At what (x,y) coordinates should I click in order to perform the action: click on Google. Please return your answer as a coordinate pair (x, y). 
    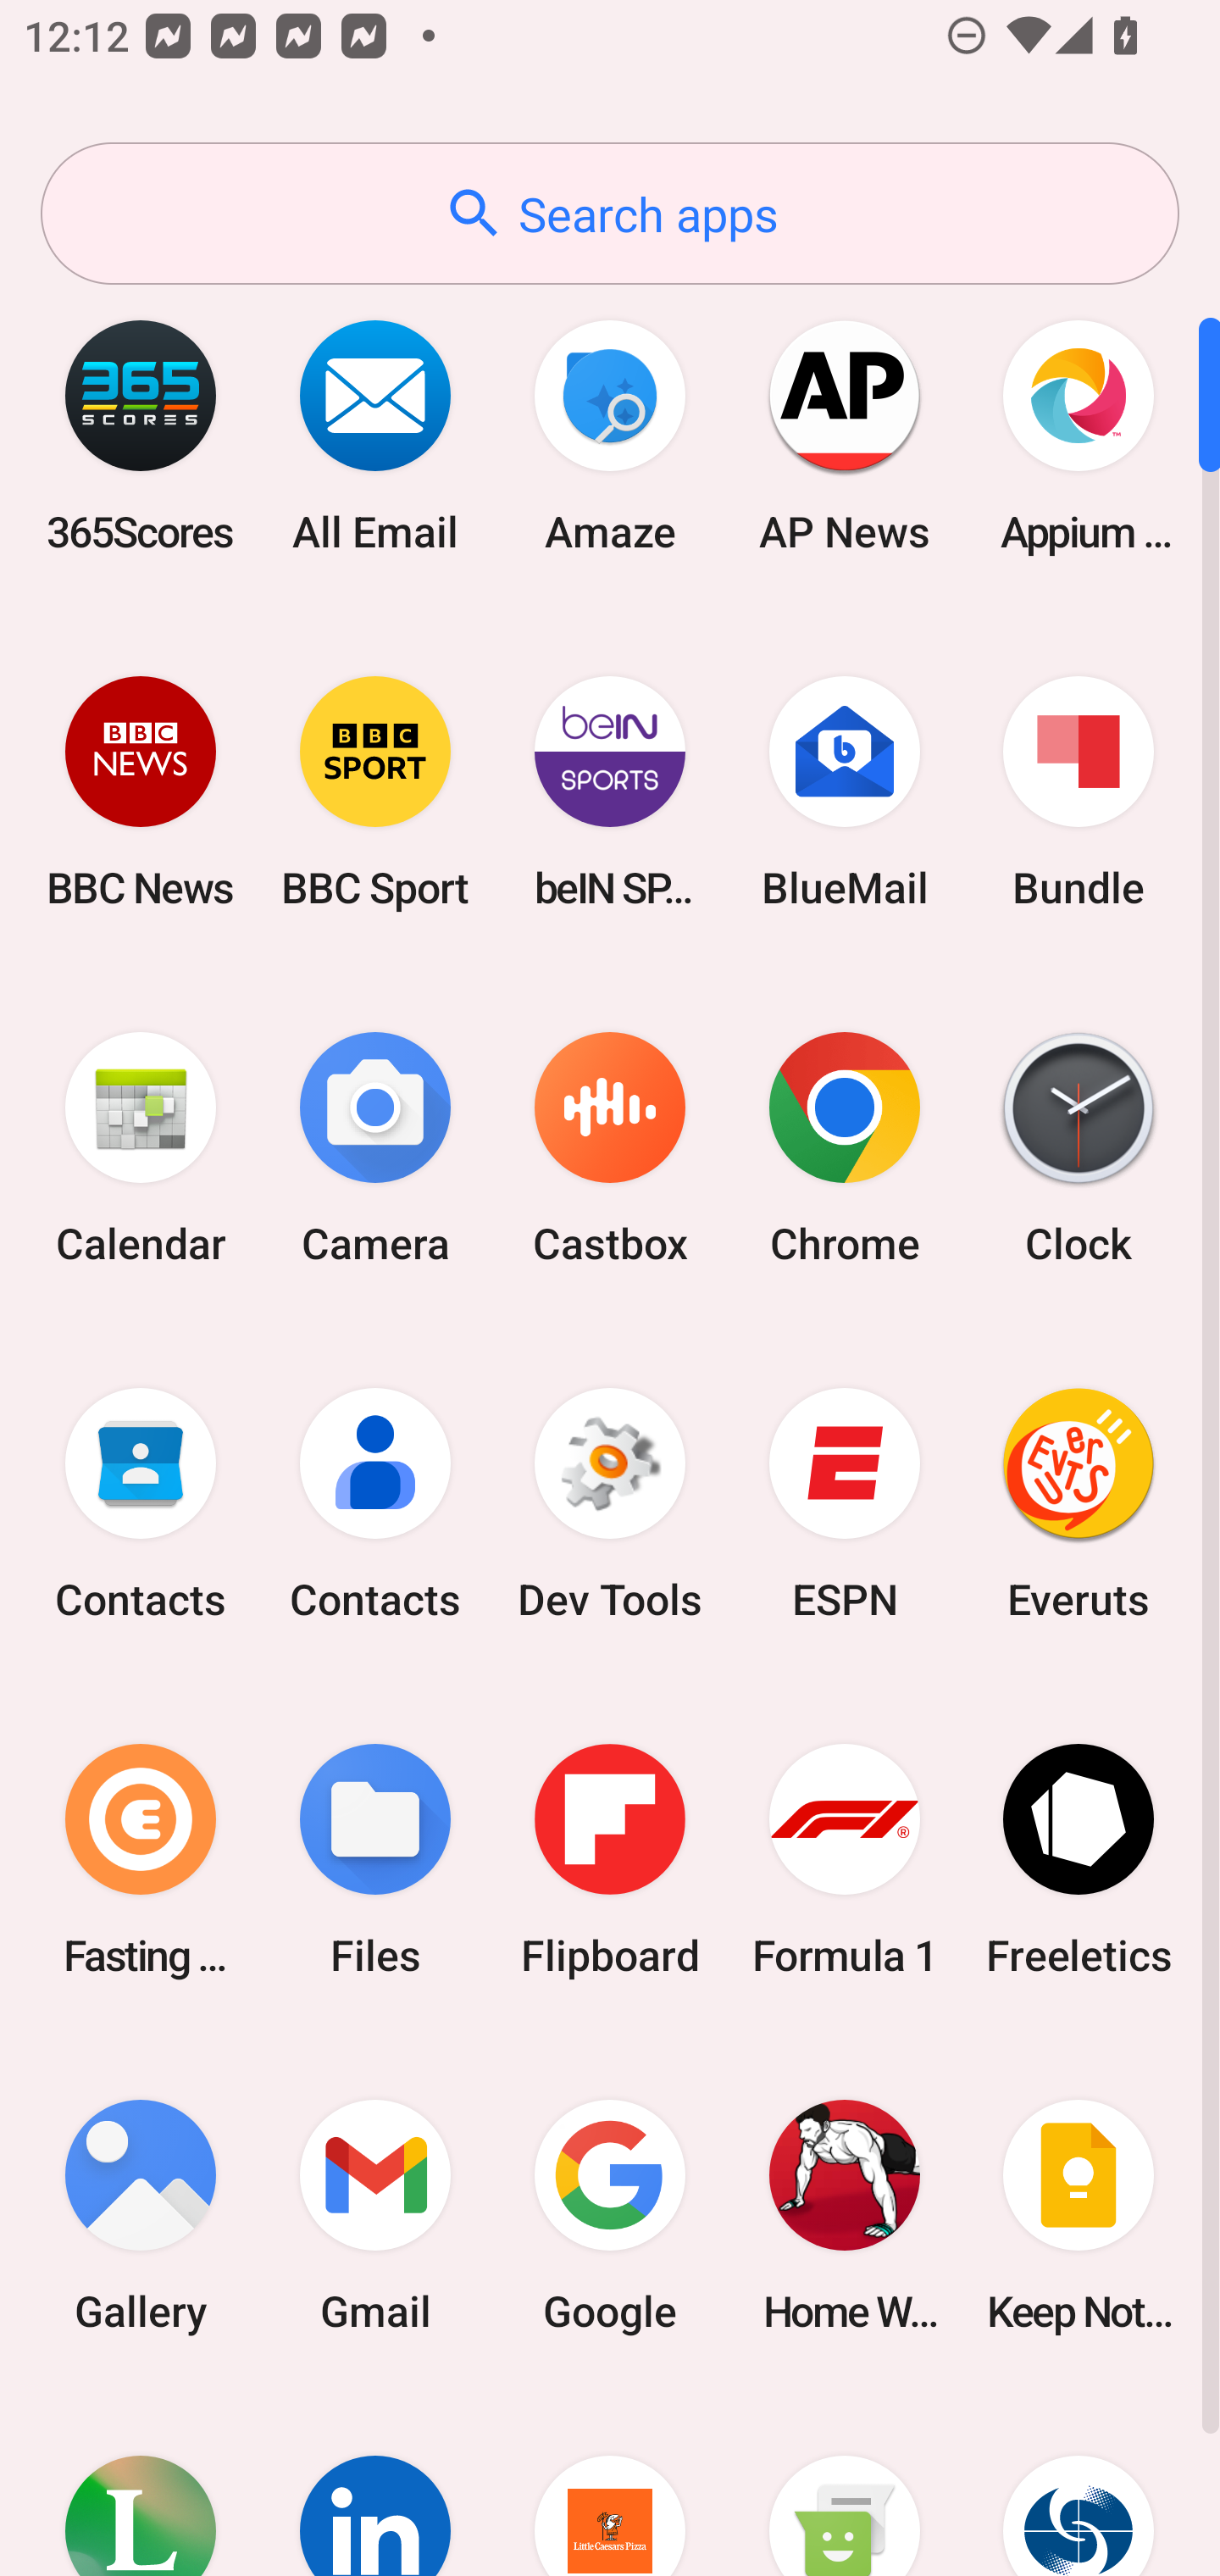
    Looking at the image, I should click on (610, 2215).